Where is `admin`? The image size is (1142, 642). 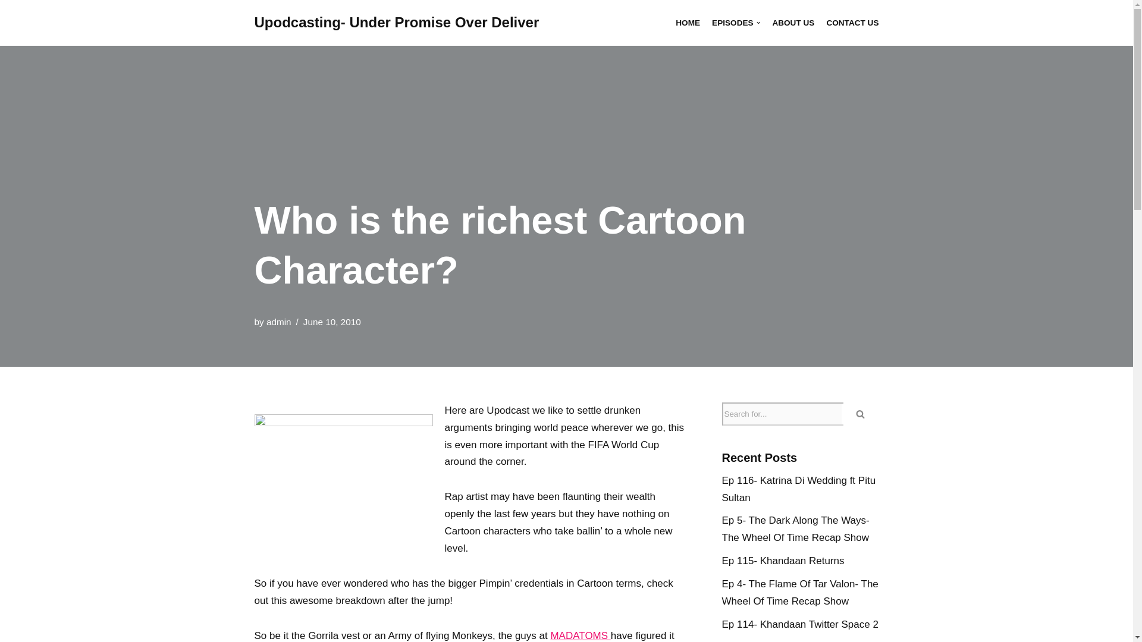
admin is located at coordinates (278, 322).